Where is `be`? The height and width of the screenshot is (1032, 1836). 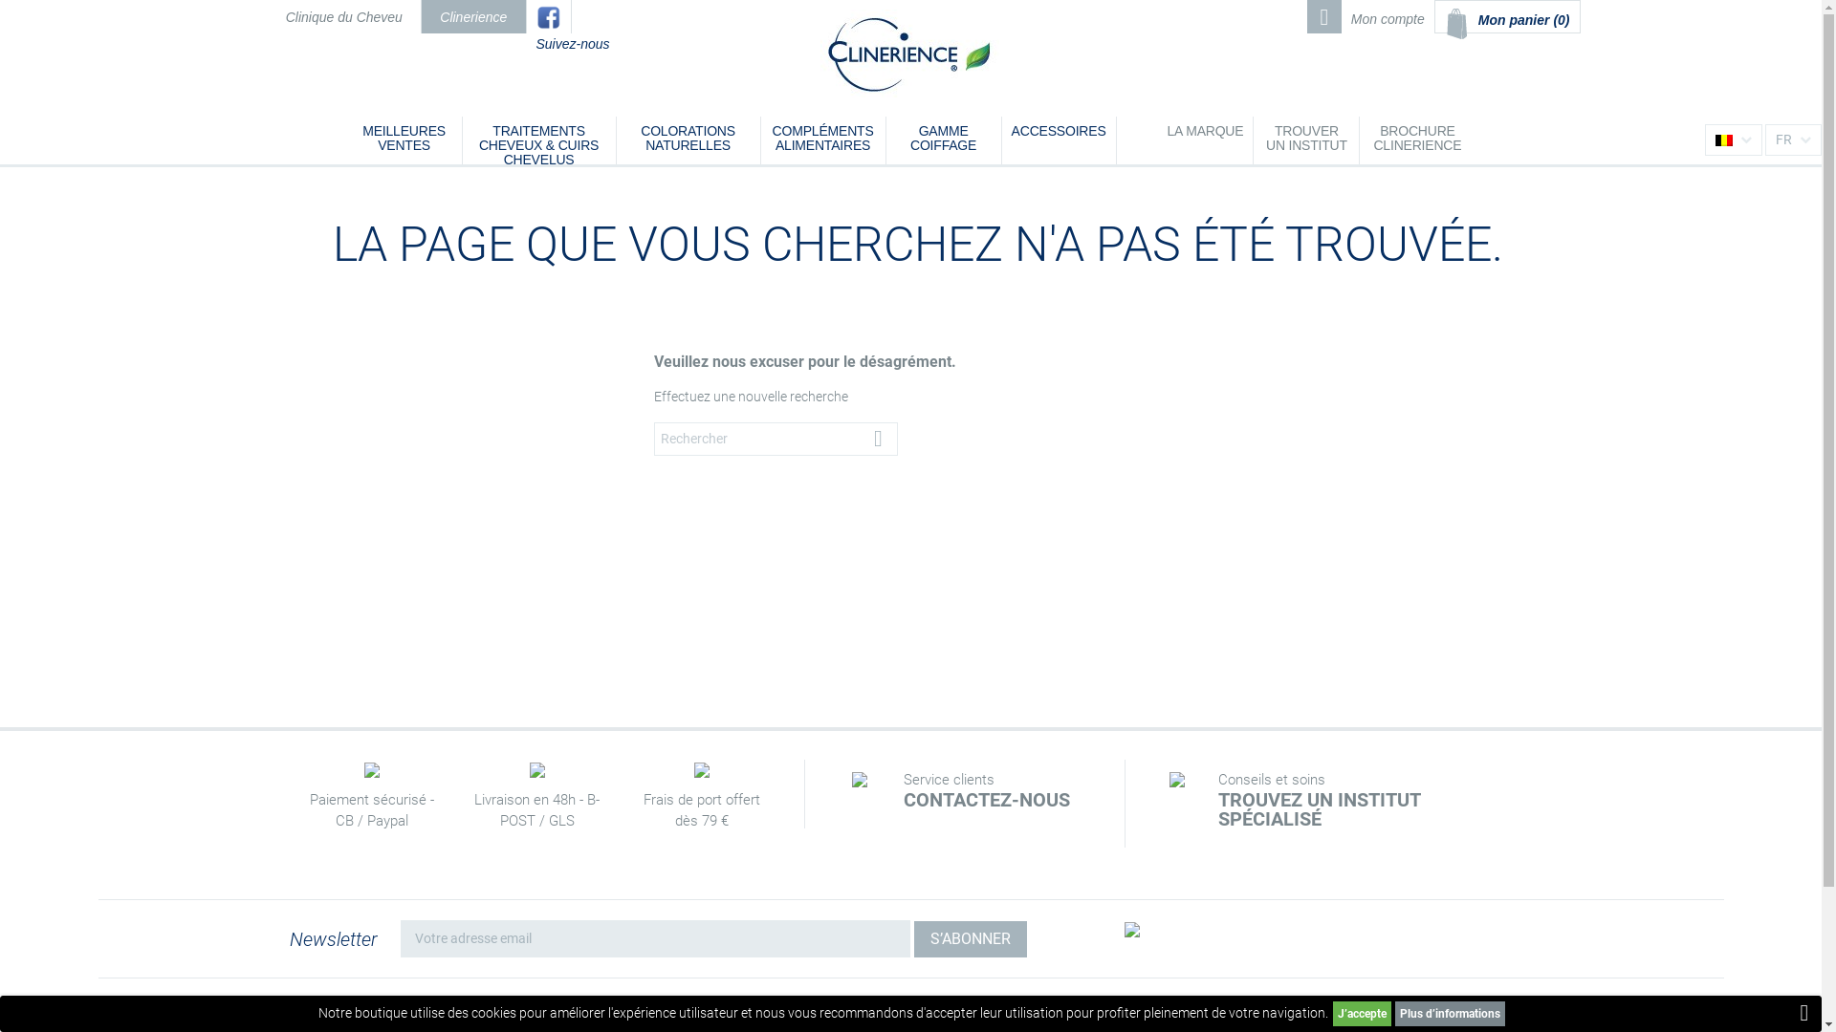
be is located at coordinates (1724, 140).